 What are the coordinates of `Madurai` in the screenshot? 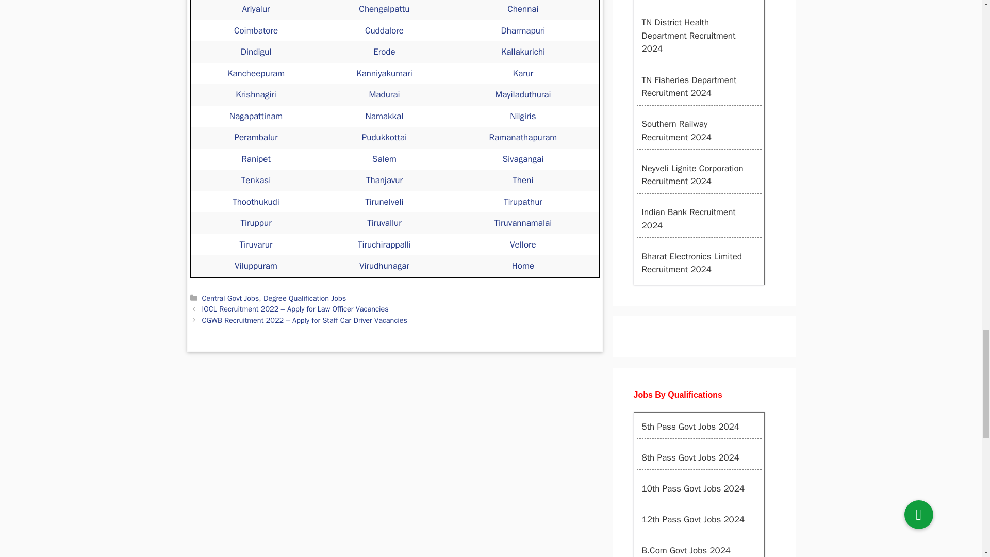 It's located at (384, 94).